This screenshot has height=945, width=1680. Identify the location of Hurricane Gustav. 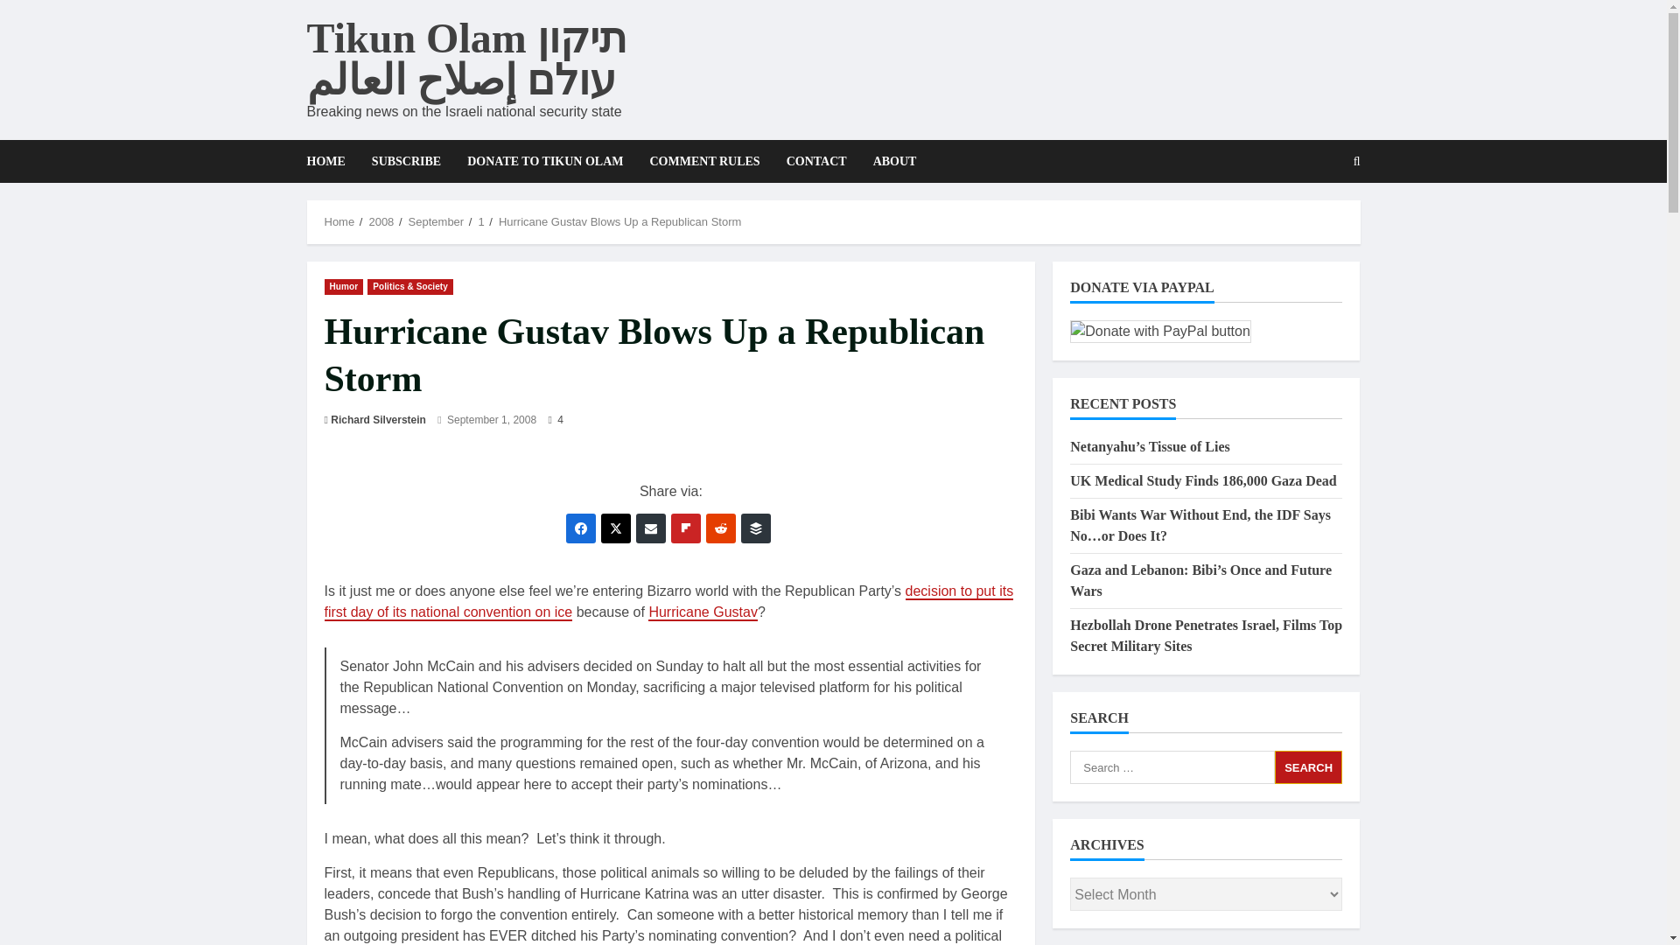
(703, 612).